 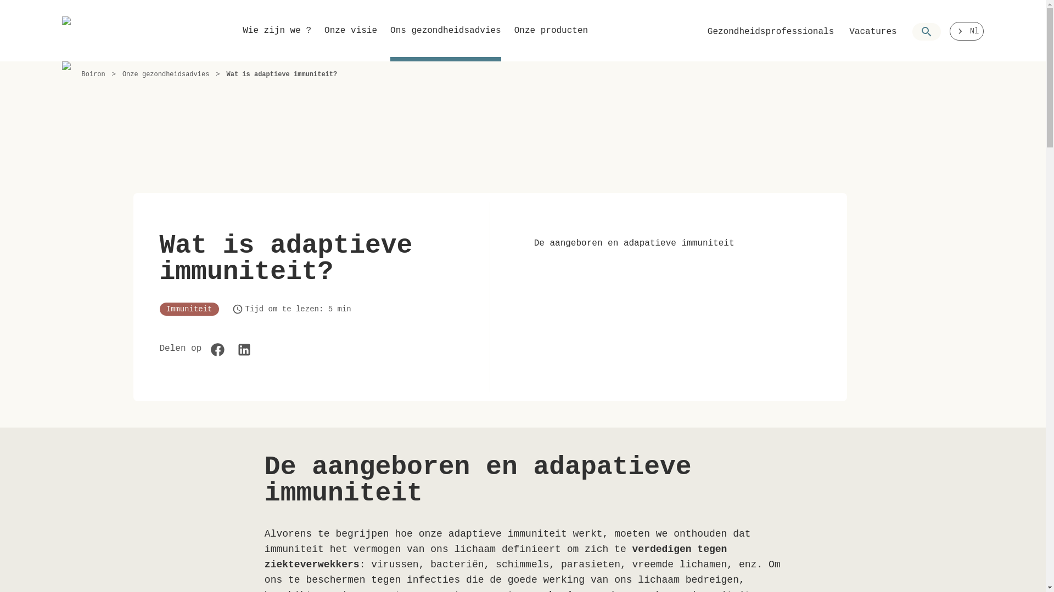 I want to click on Nl, so click(x=967, y=31).